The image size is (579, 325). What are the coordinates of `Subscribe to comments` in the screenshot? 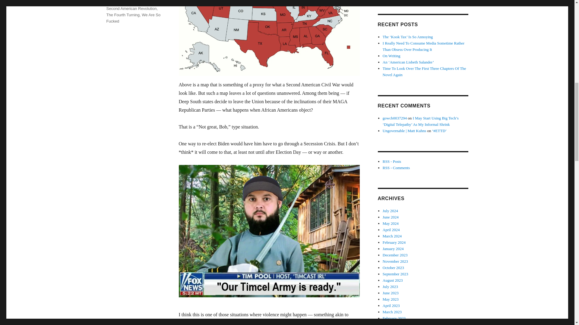 It's located at (396, 167).